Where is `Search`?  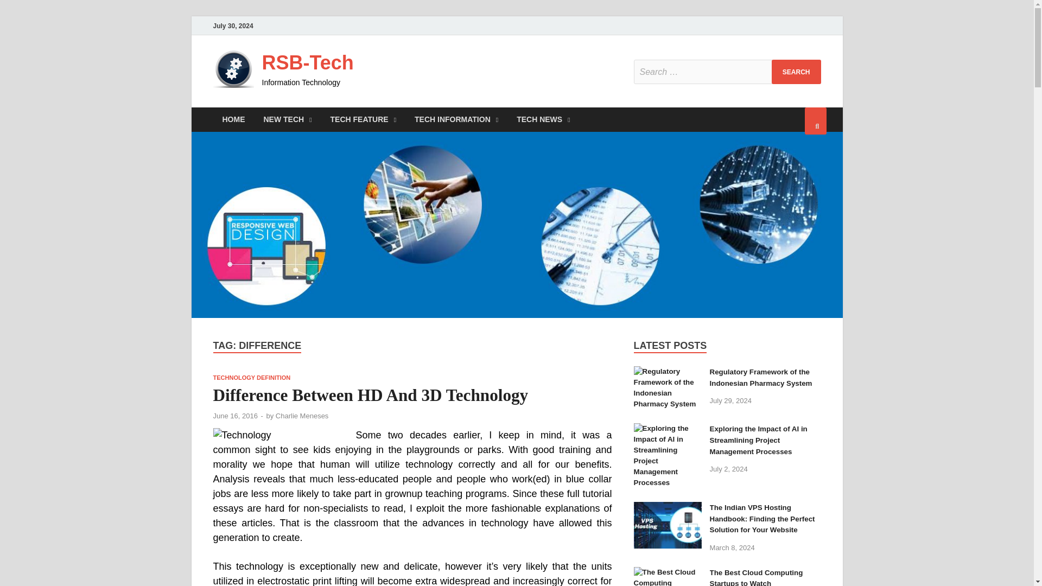
Search is located at coordinates (796, 72).